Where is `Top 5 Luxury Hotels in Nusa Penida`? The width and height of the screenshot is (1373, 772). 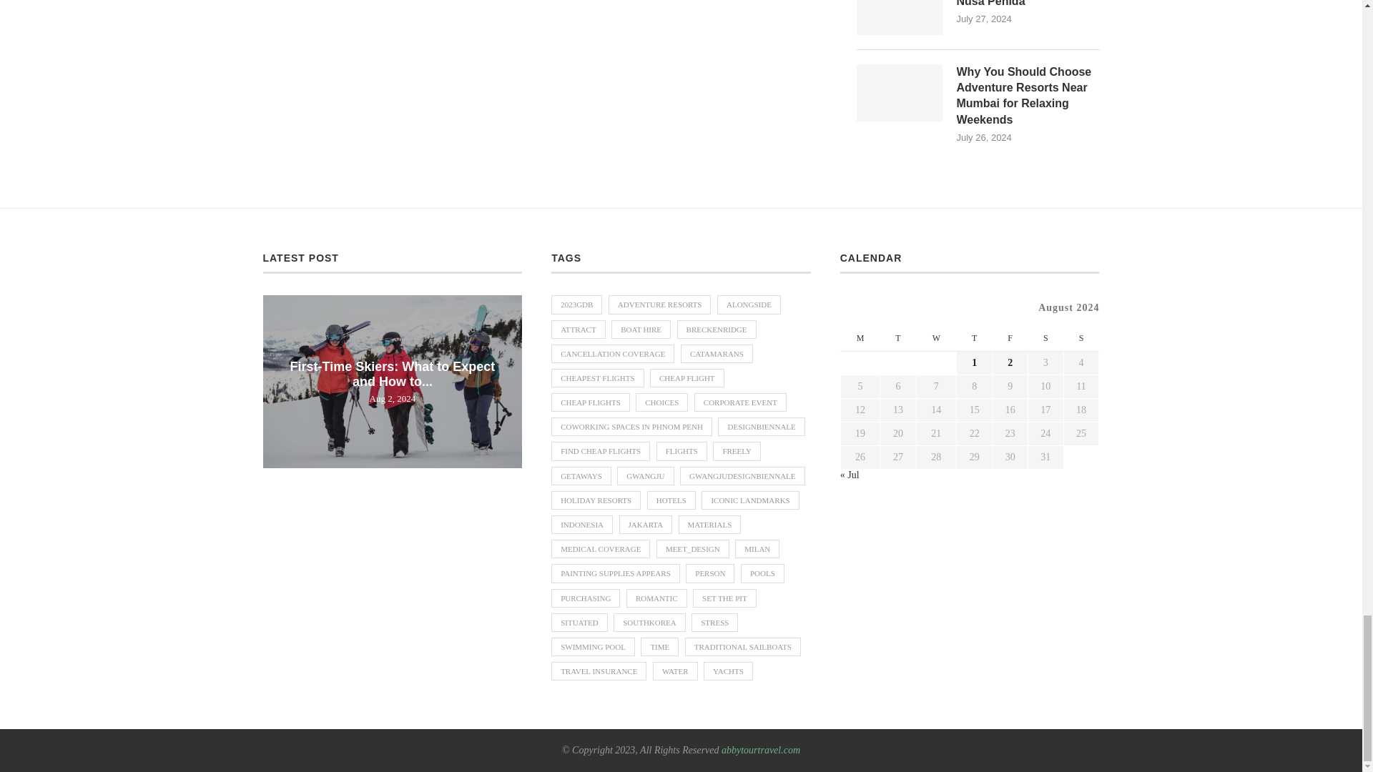
Top 5 Luxury Hotels in Nusa Penida is located at coordinates (1028, 5).